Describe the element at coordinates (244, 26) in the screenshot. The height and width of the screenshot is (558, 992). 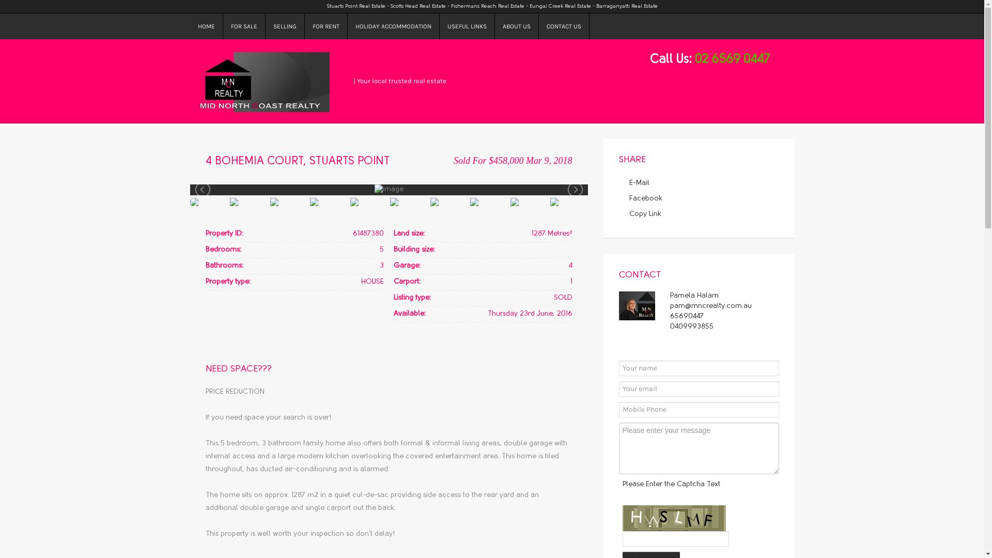
I see `FOR SALE` at that location.